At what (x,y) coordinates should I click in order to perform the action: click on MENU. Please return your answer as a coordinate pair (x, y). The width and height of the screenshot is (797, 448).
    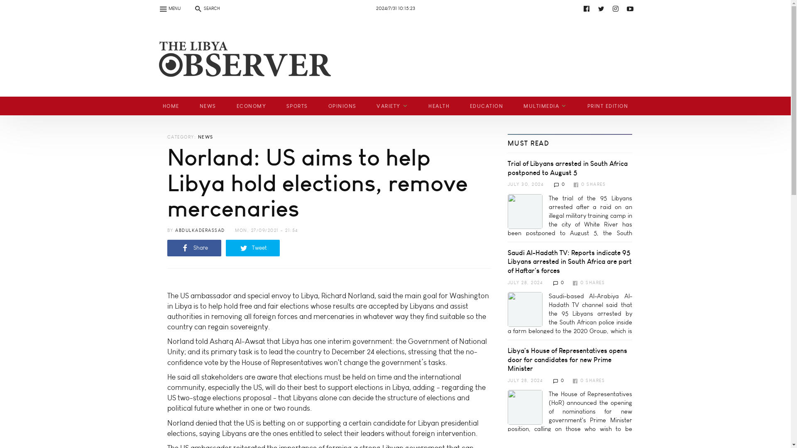
    Looking at the image, I should click on (169, 8).